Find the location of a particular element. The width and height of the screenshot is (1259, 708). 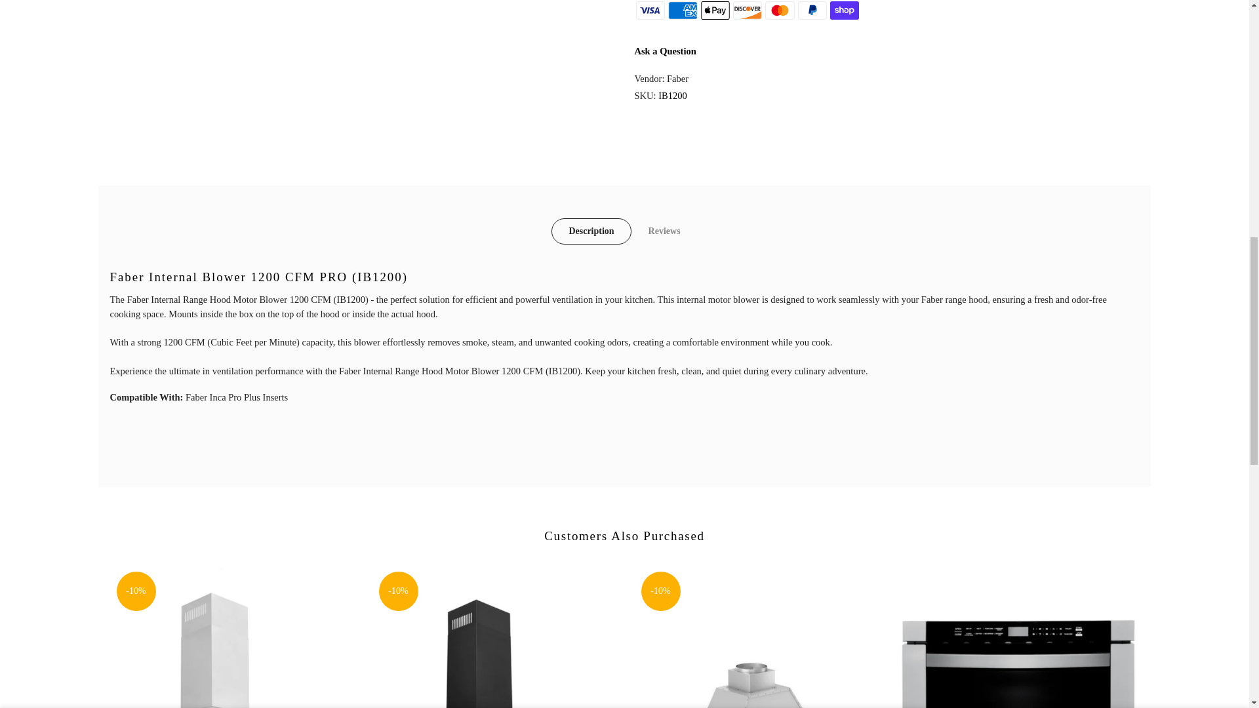

Ask a Question is located at coordinates (665, 51).